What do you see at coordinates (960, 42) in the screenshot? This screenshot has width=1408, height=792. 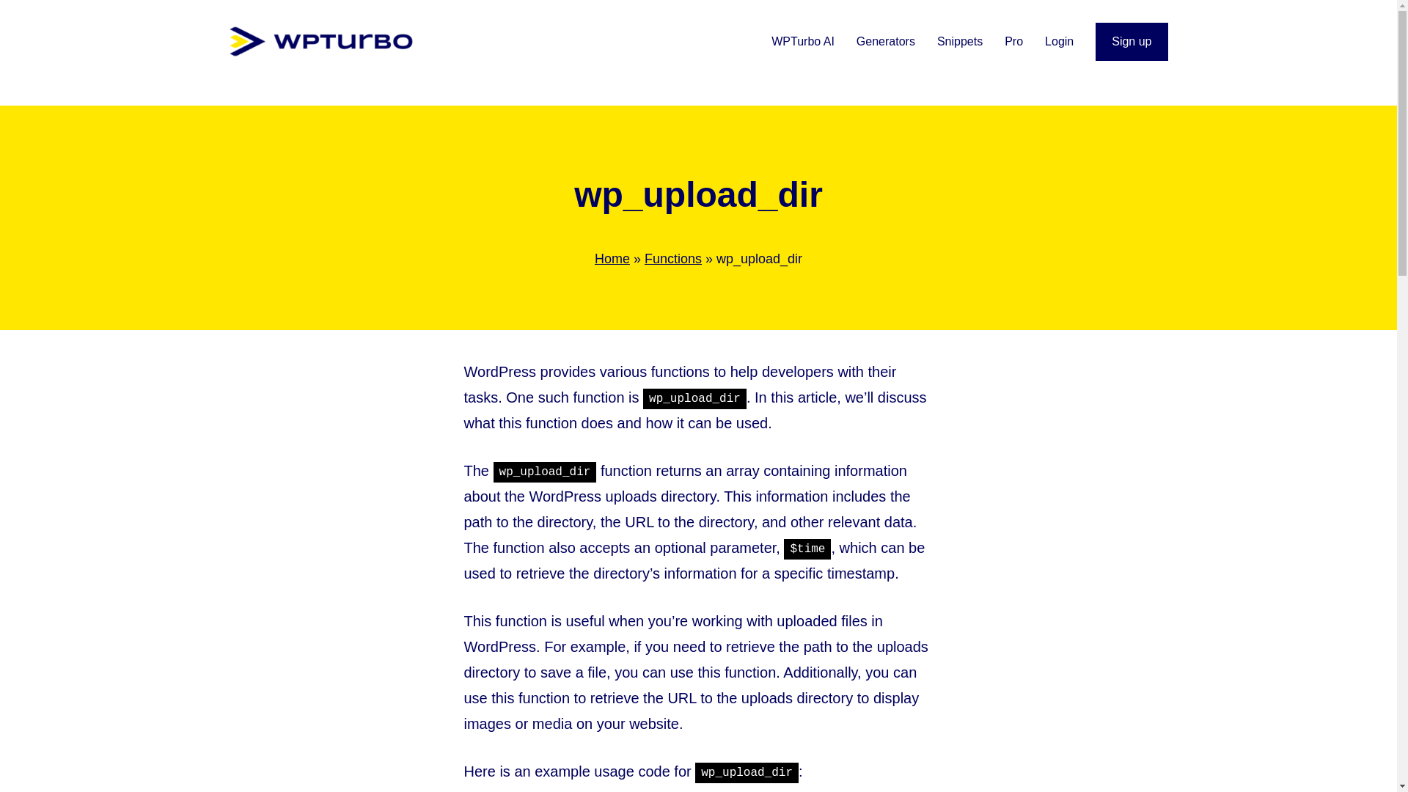 I see `Snippets` at bounding box center [960, 42].